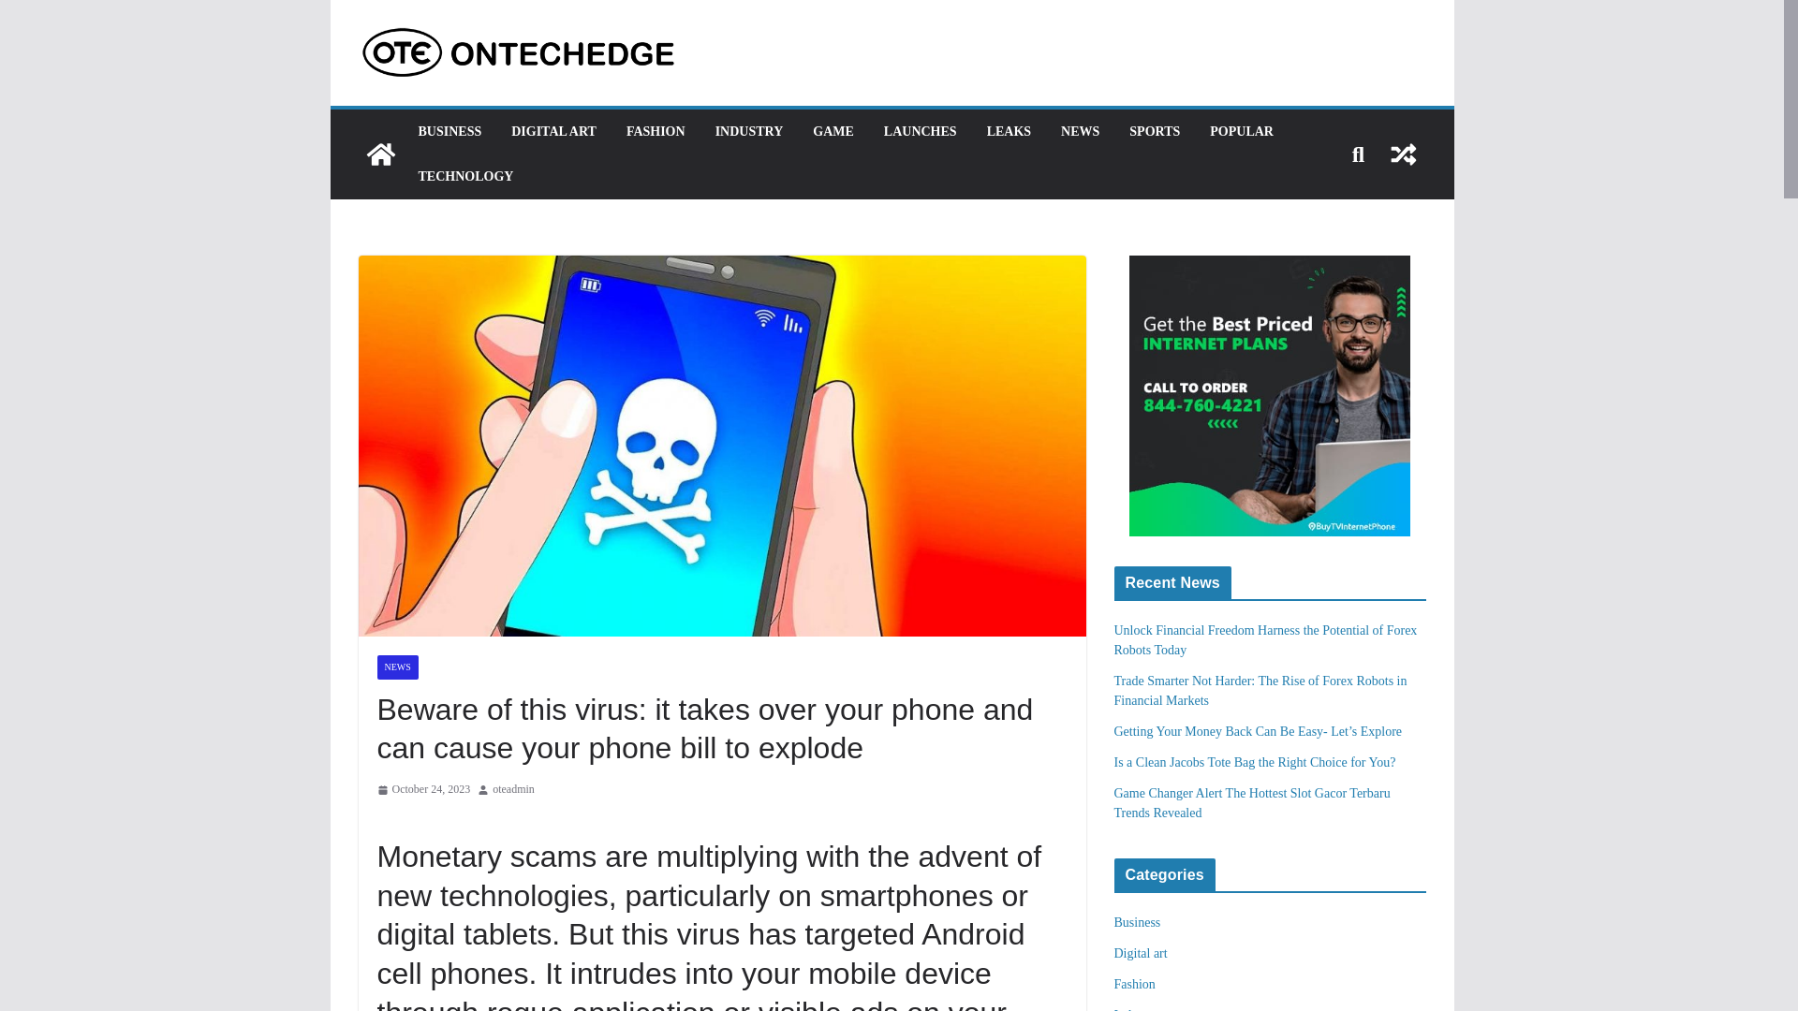  I want to click on LEAKS, so click(1009, 132).